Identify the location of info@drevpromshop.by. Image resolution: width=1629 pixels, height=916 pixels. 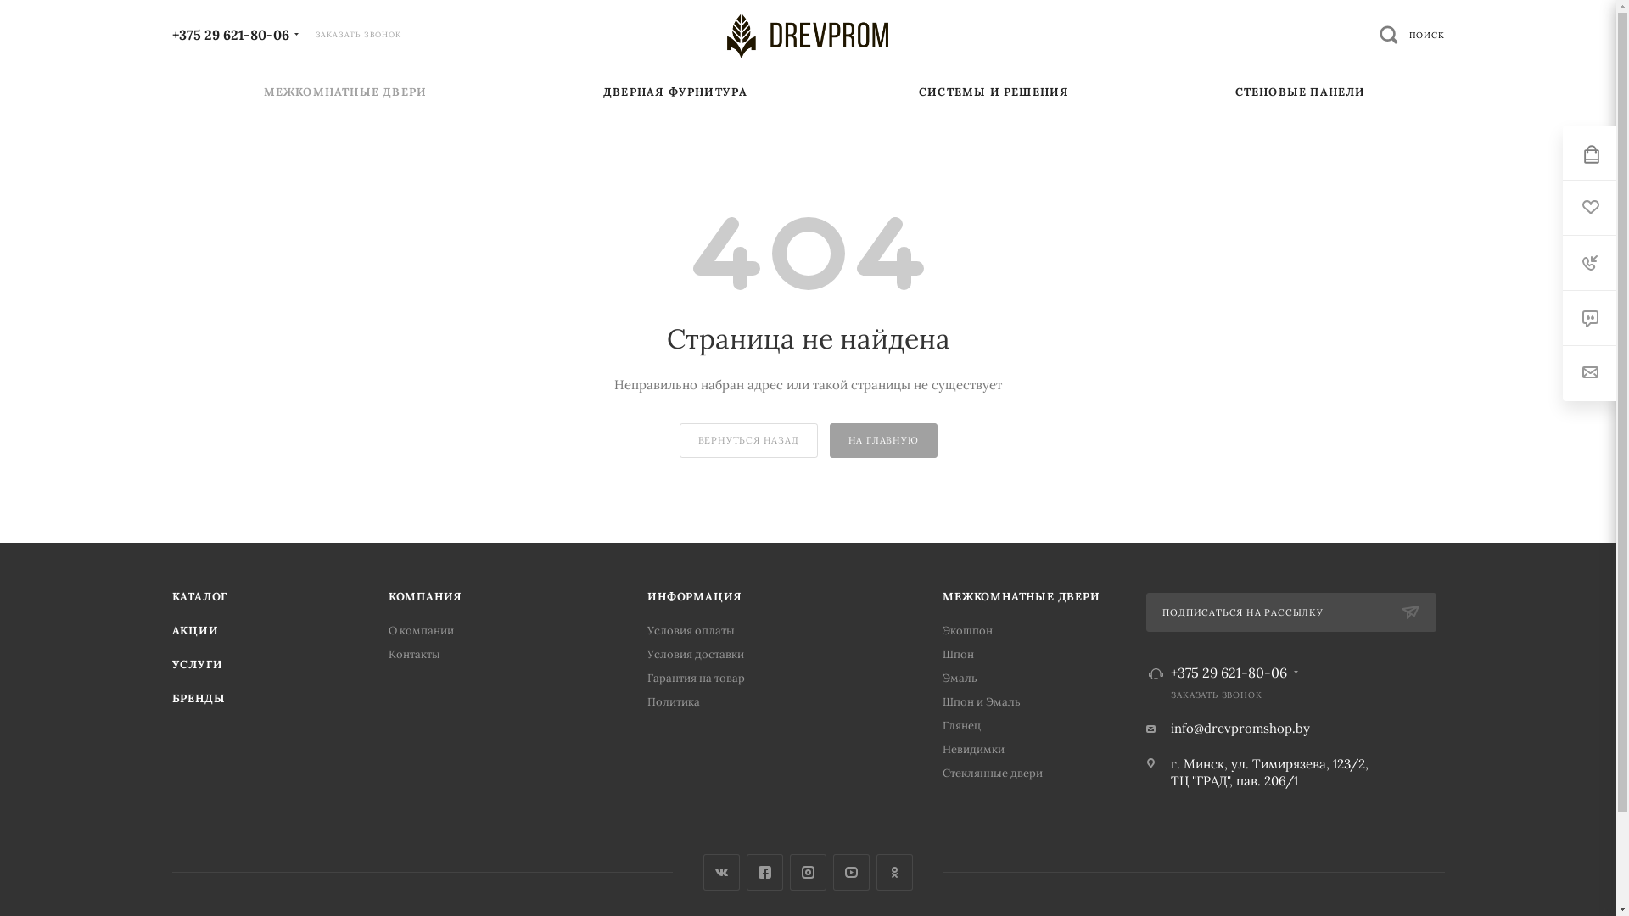
(1240, 728).